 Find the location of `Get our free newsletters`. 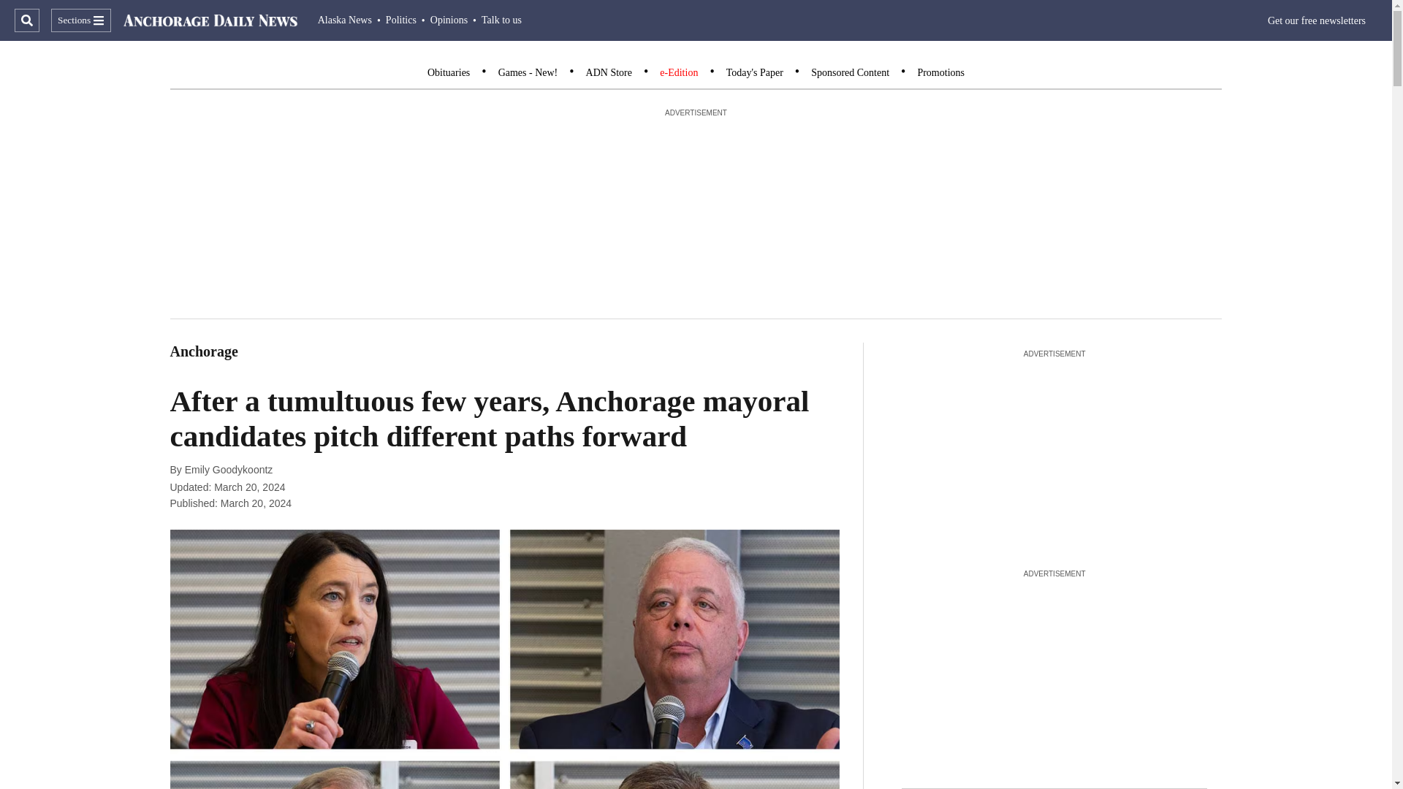

Get our free newsletters is located at coordinates (1317, 20).